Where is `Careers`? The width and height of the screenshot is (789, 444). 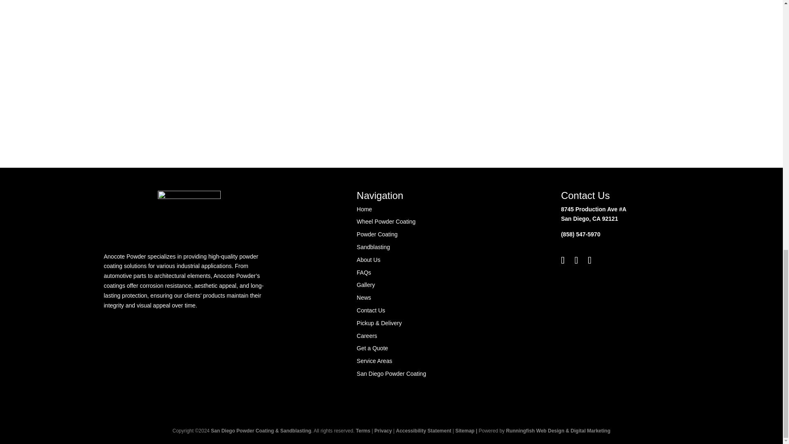
Careers is located at coordinates (367, 335).